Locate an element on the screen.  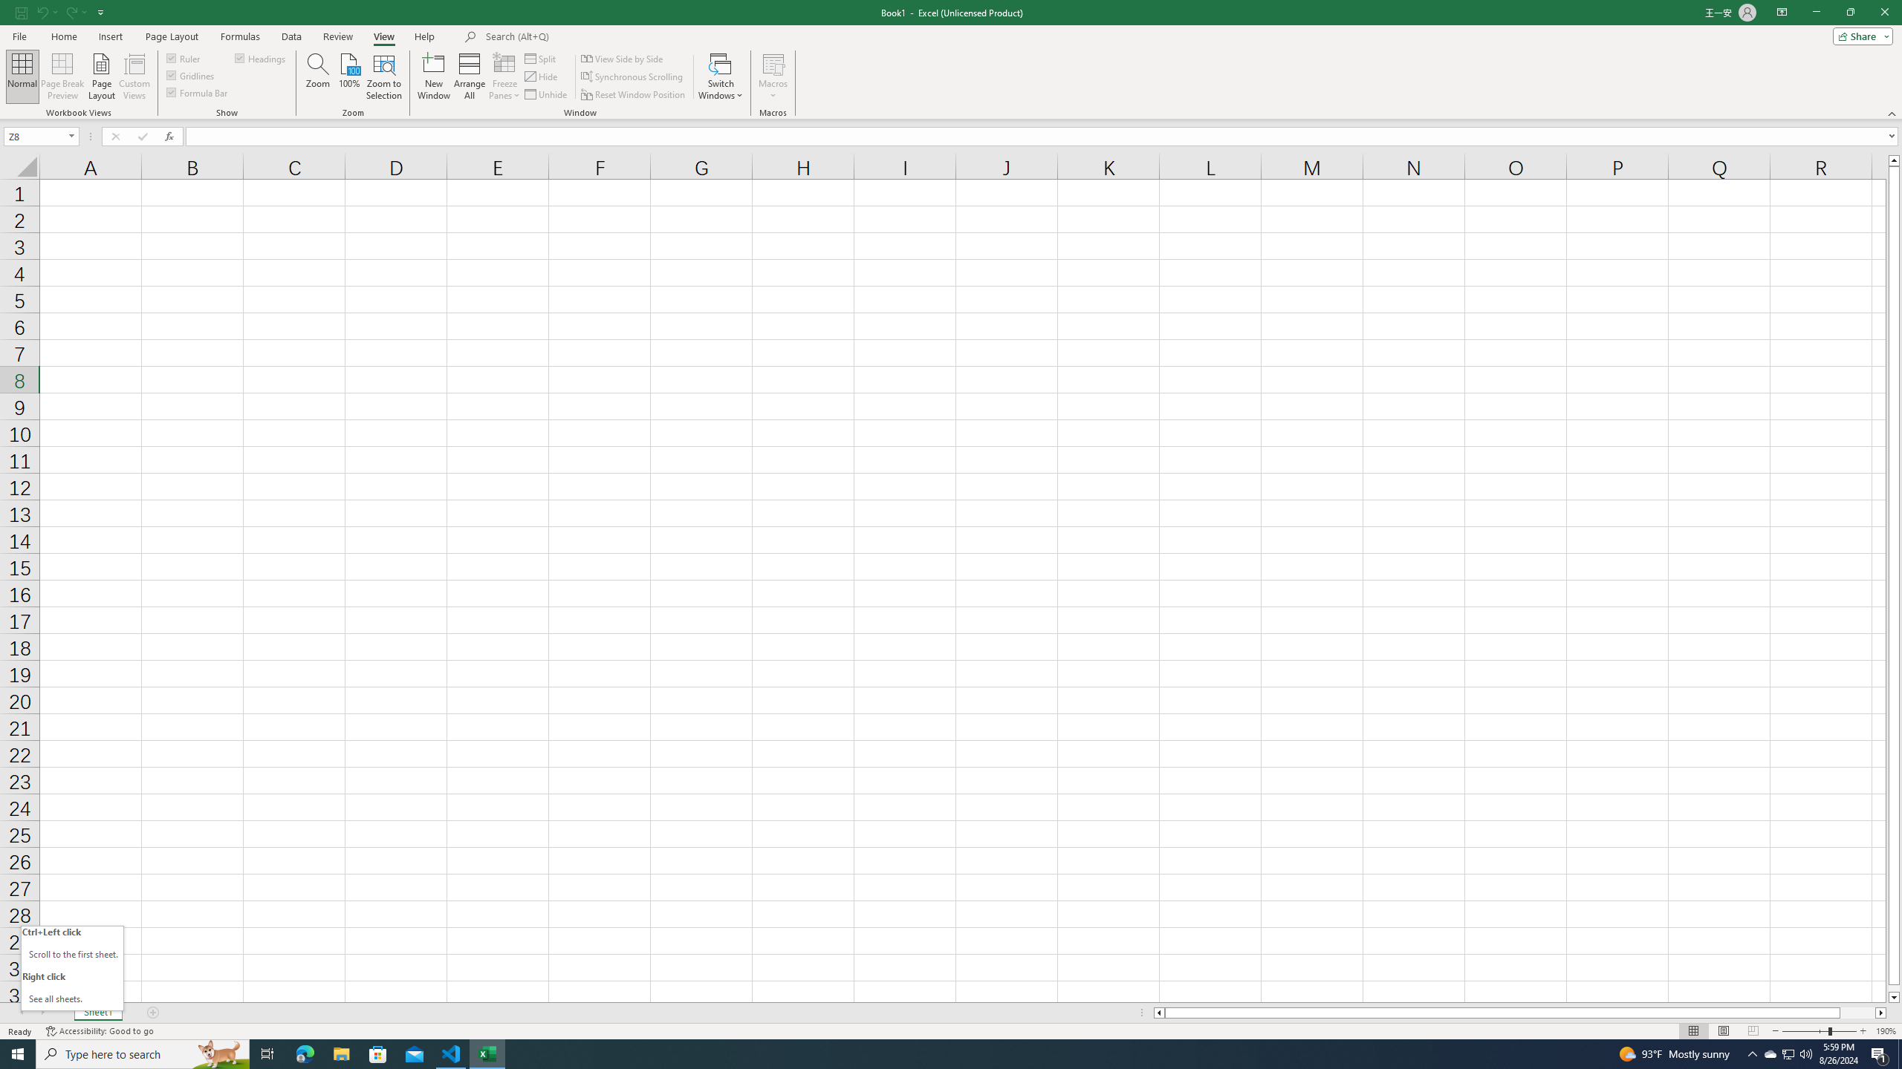
Formula Bar is located at coordinates (198, 92).